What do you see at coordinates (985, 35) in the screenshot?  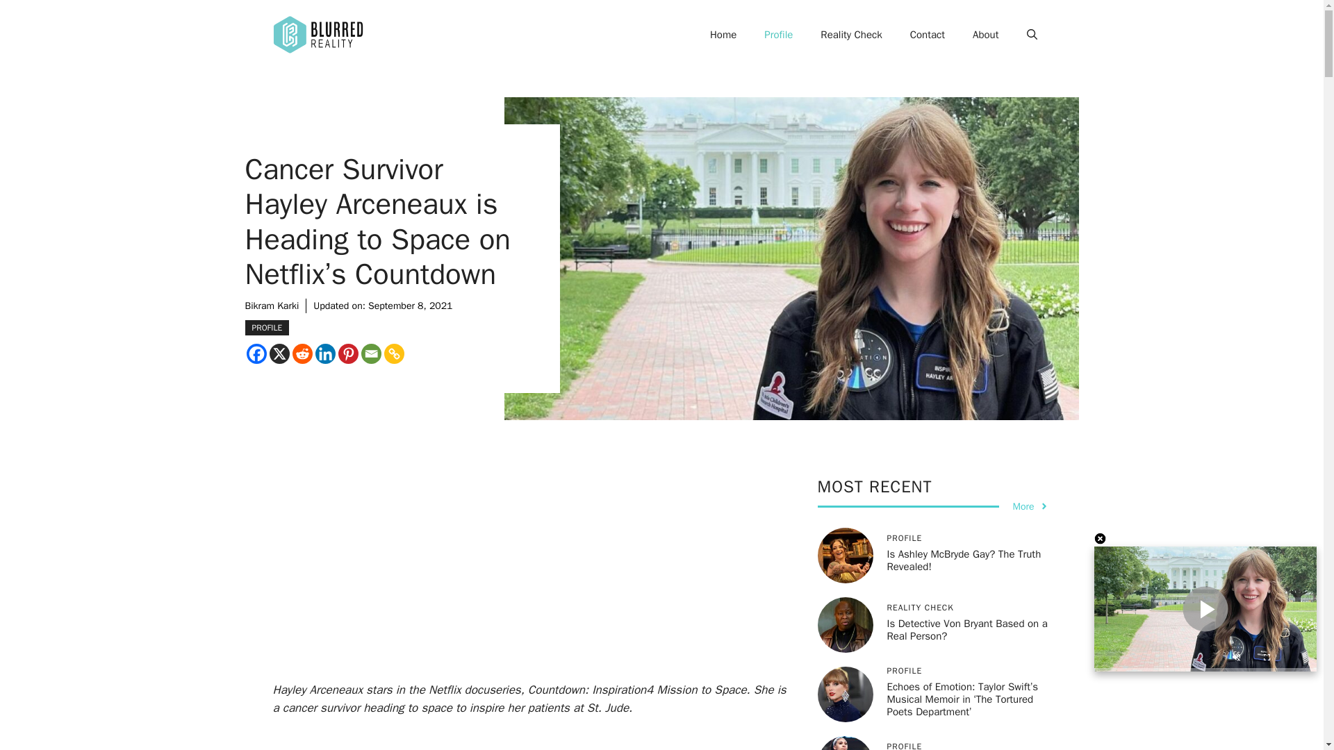 I see `About` at bounding box center [985, 35].